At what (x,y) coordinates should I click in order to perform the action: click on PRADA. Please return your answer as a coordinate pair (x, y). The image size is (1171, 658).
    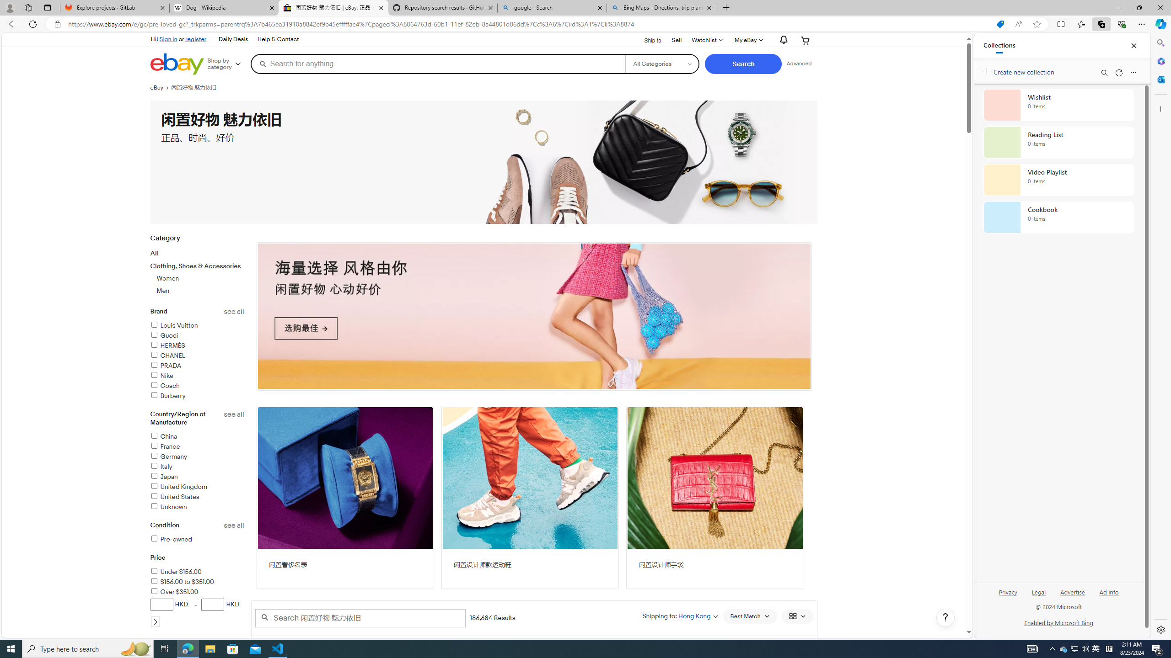
    Looking at the image, I should click on (166, 366).